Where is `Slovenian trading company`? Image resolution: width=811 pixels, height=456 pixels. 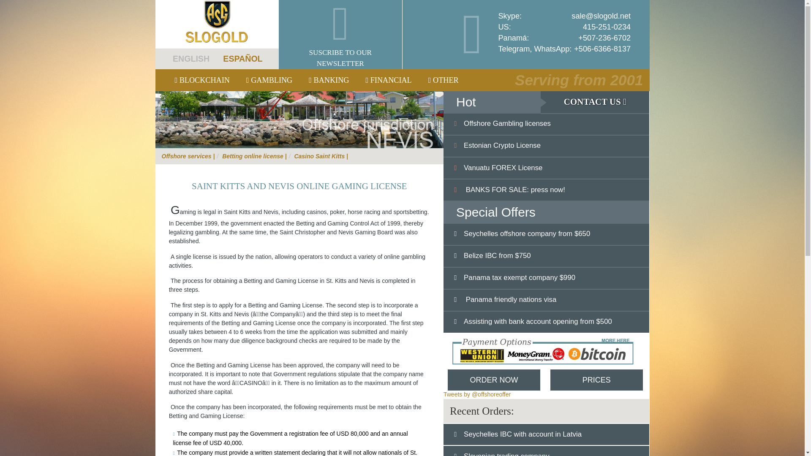
Slovenian trading company is located at coordinates (503, 454).